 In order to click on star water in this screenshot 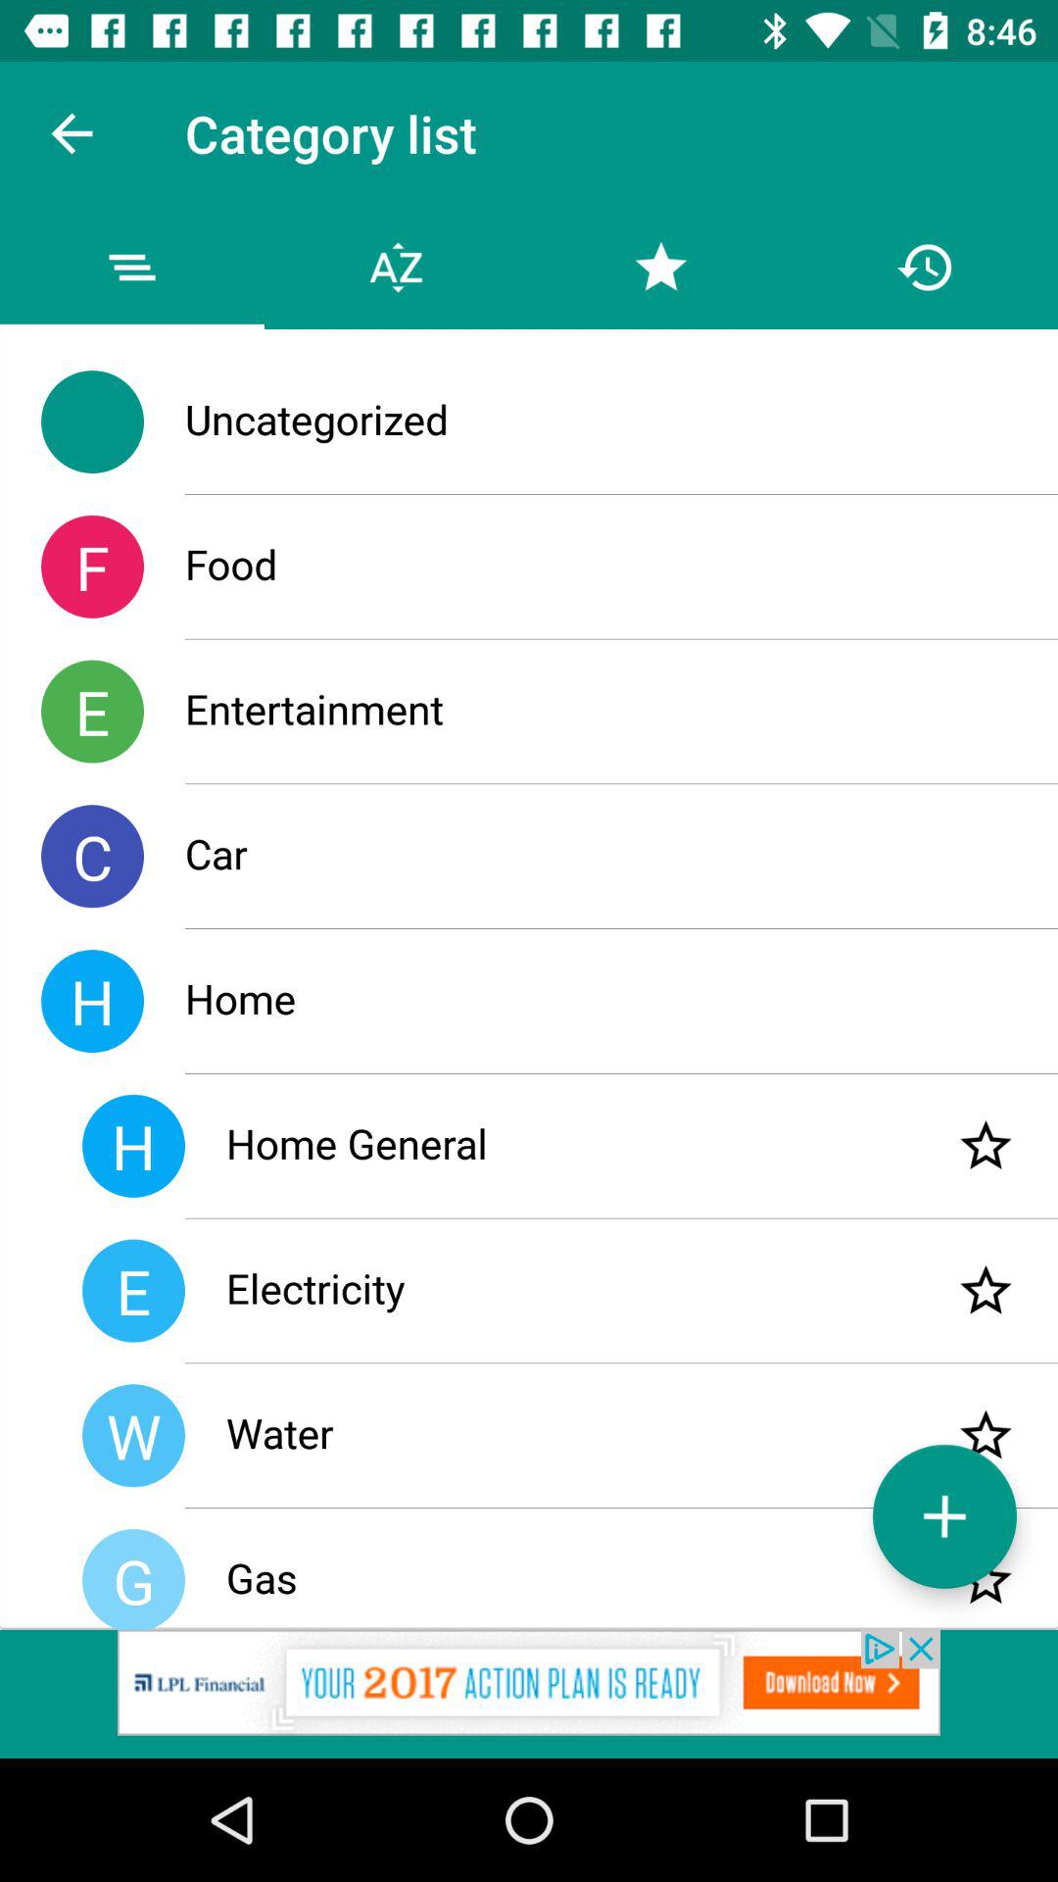, I will do `click(986, 1435)`.